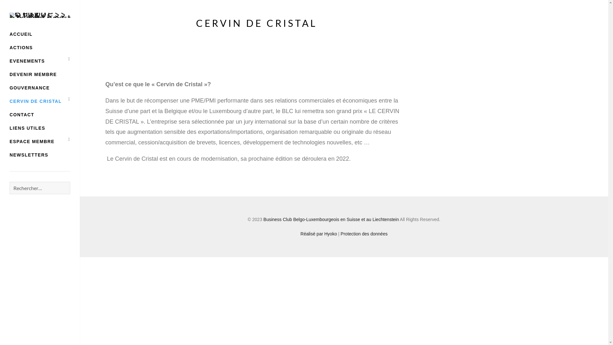 Image resolution: width=613 pixels, height=345 pixels. What do you see at coordinates (30, 88) in the screenshot?
I see `GOUVERNANCE` at bounding box center [30, 88].